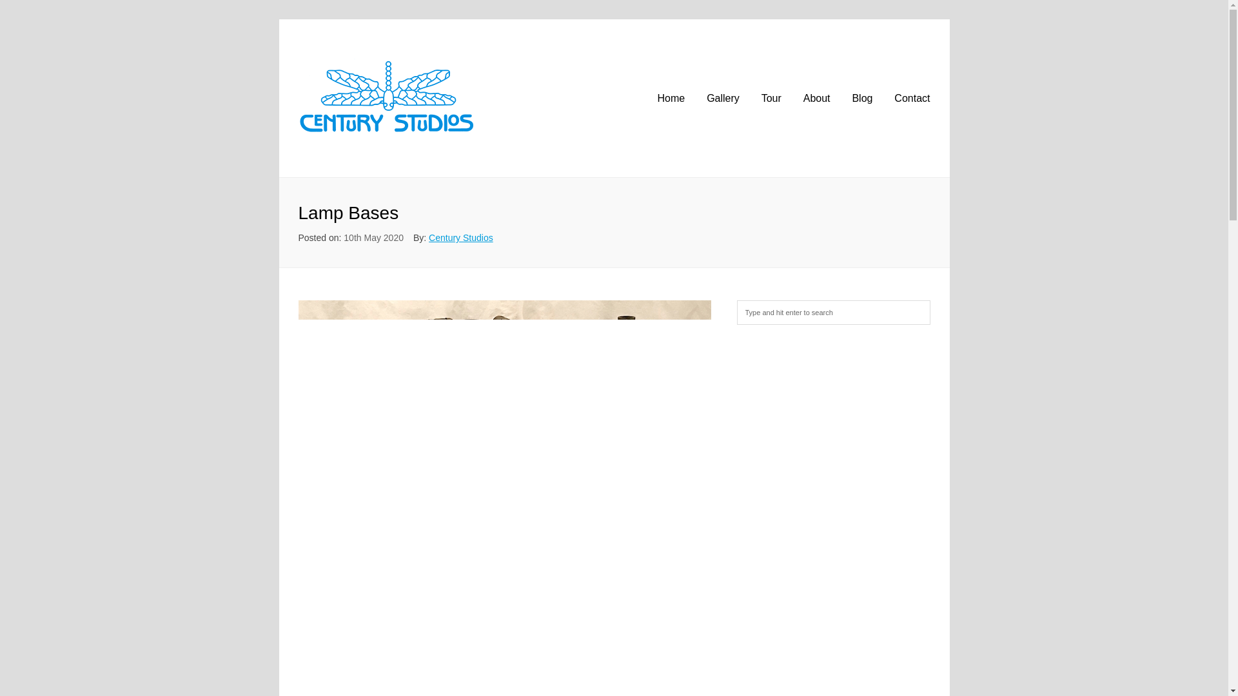  I want to click on About, so click(817, 99).